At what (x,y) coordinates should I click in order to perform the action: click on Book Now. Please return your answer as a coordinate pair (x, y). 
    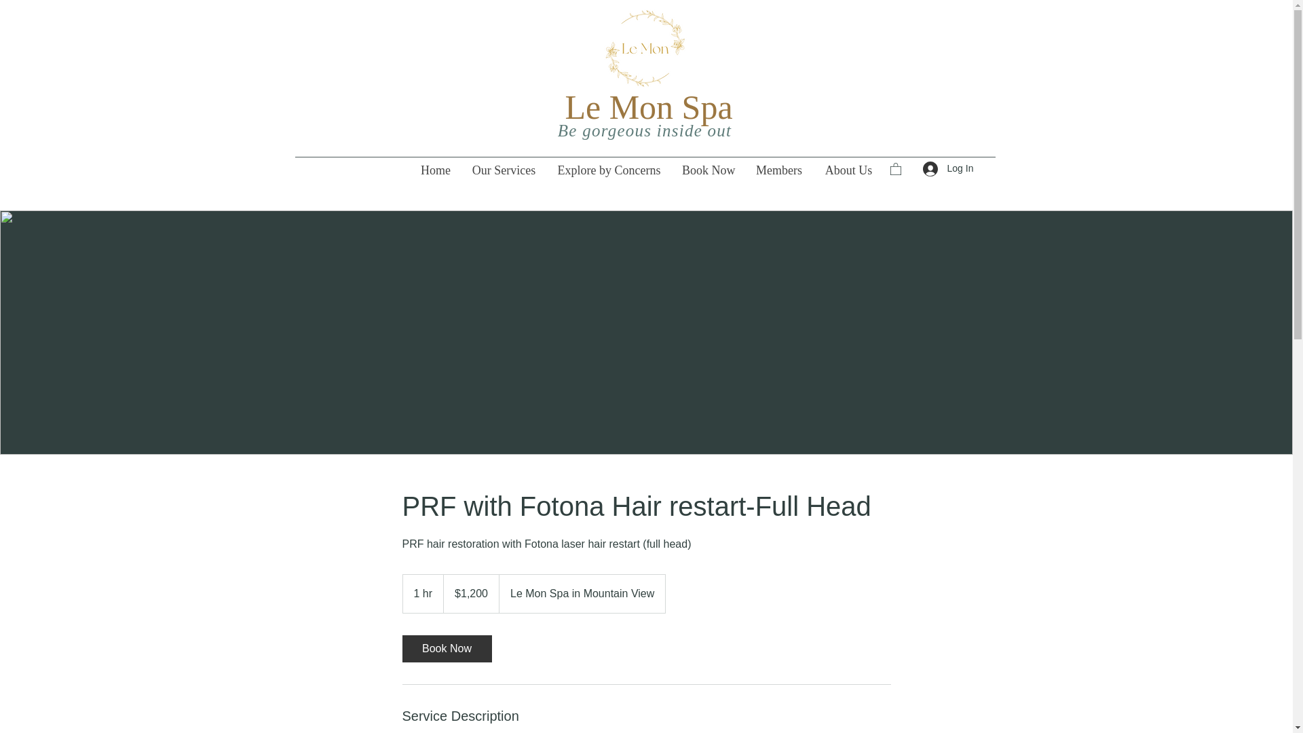
    Looking at the image, I should click on (446, 649).